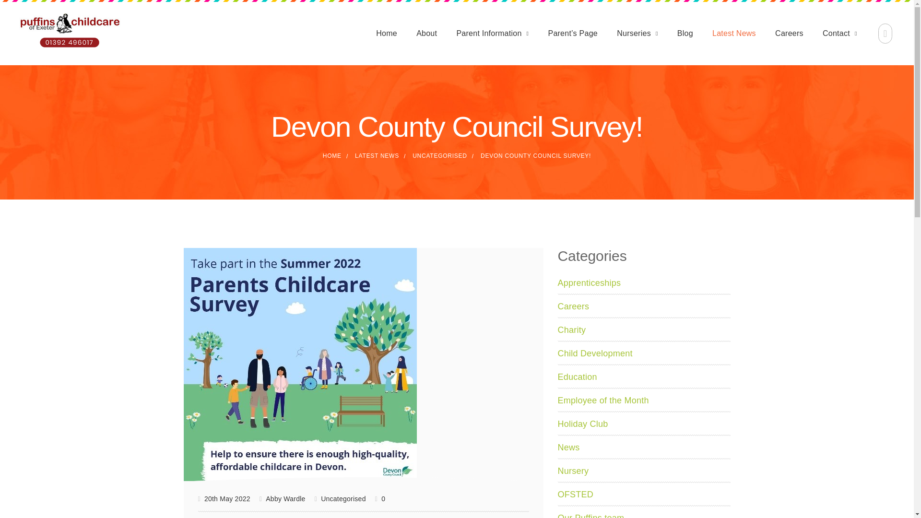 The width and height of the screenshot is (921, 518). I want to click on Careers, so click(789, 33).